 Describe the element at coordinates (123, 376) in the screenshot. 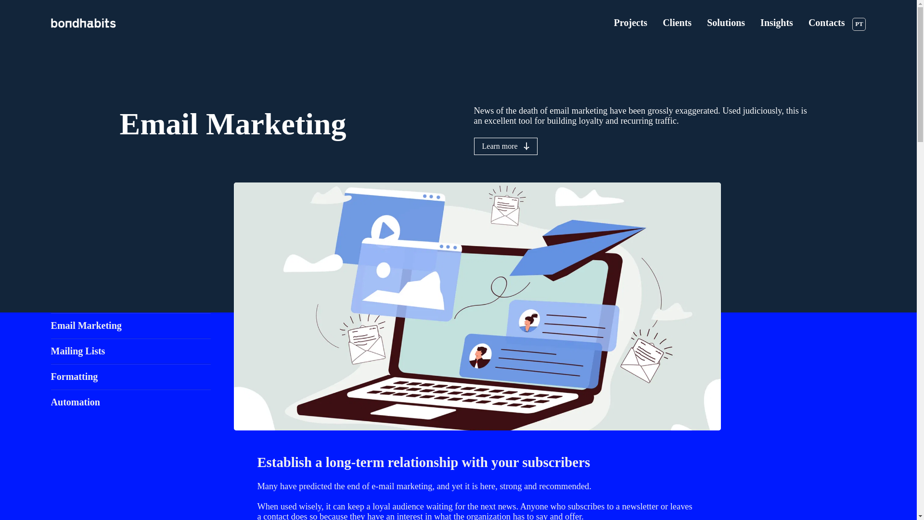

I see `Formatting` at that location.